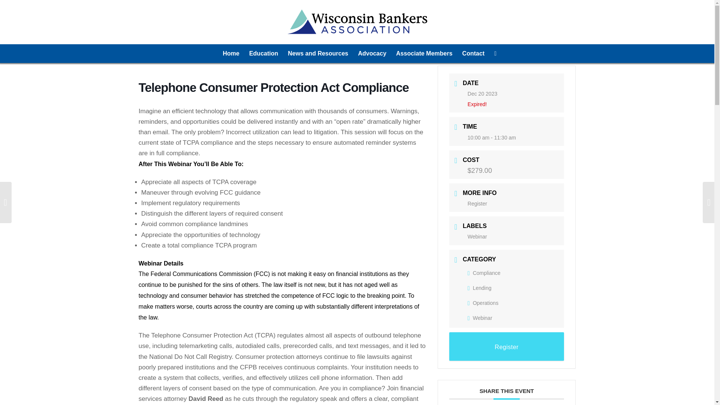  Describe the element at coordinates (231, 53) in the screenshot. I see `Home` at that location.